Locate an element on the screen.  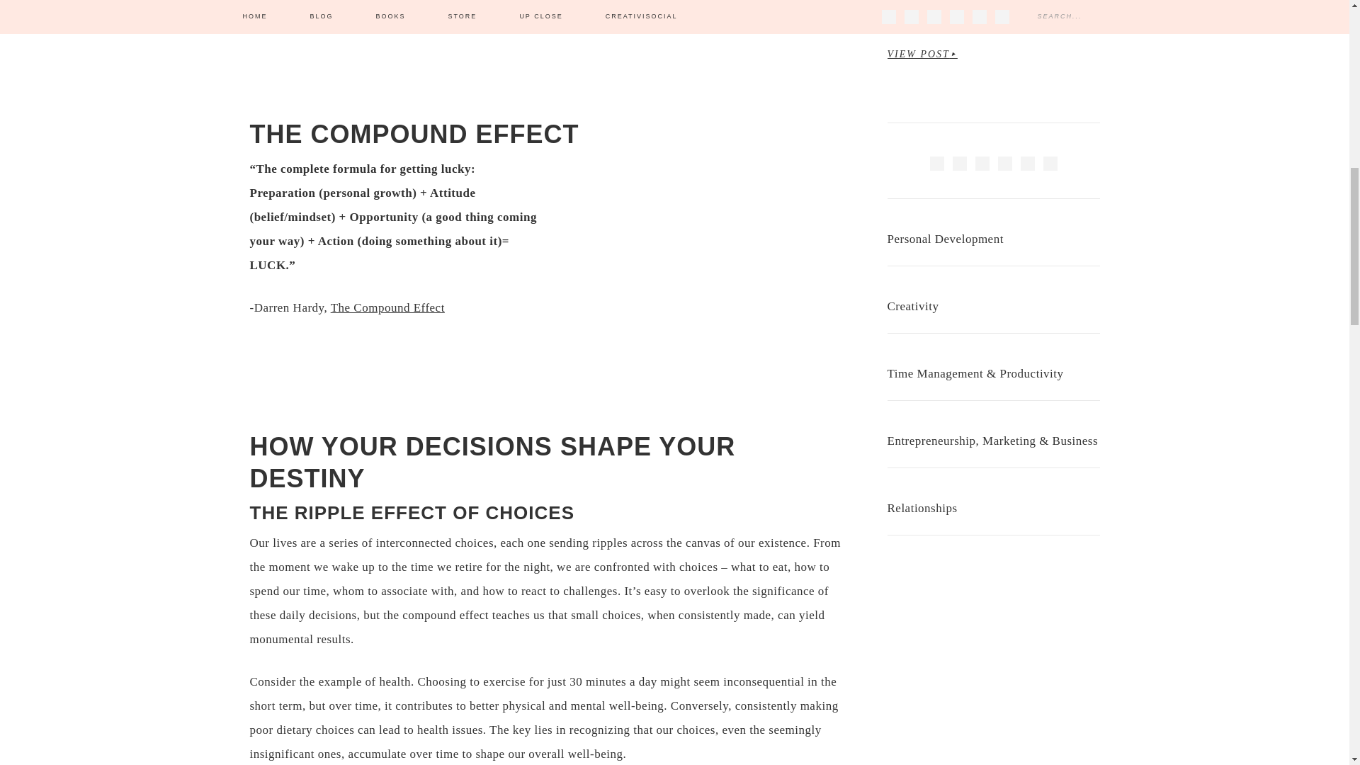
VIEW POST is located at coordinates (922, 55).